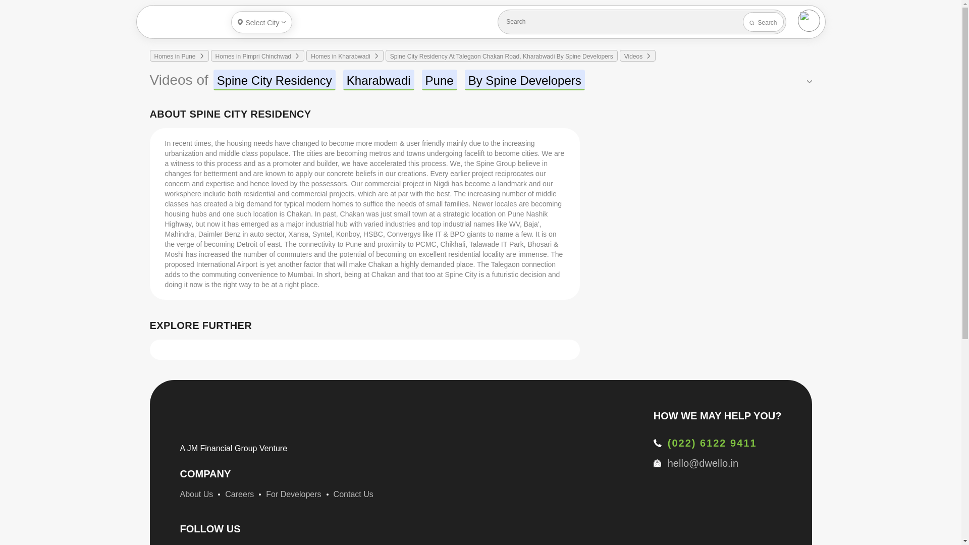 The height and width of the screenshot is (545, 969). Describe the element at coordinates (175, 57) in the screenshot. I see `Homes in Pune` at that location.